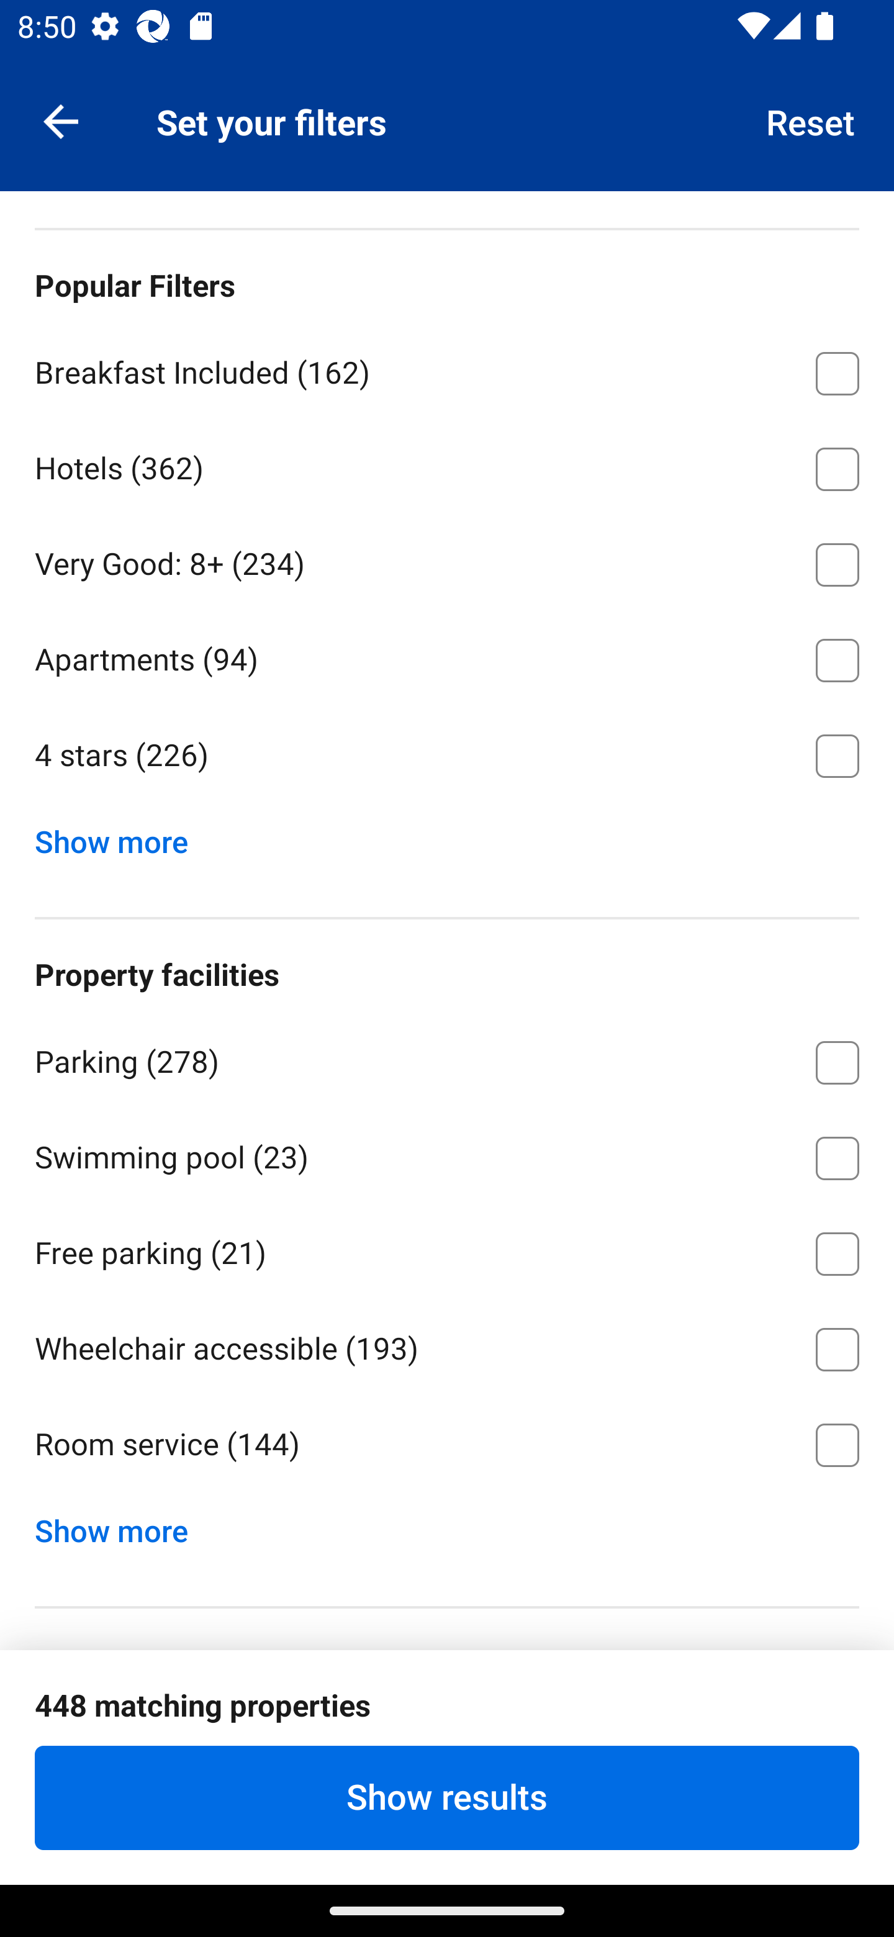 Image resolution: width=894 pixels, height=1937 pixels. Describe the element at coordinates (447, 1250) in the screenshot. I see `Free parking ⁦(21)` at that location.